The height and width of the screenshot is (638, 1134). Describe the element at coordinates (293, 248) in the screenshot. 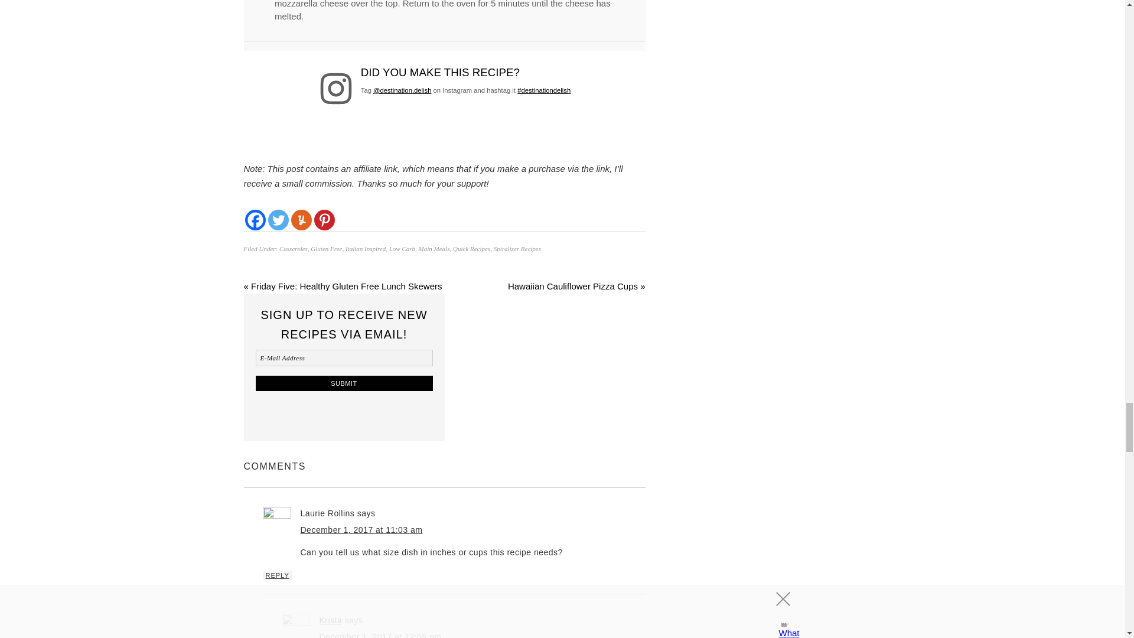

I see `Casseroles` at that location.